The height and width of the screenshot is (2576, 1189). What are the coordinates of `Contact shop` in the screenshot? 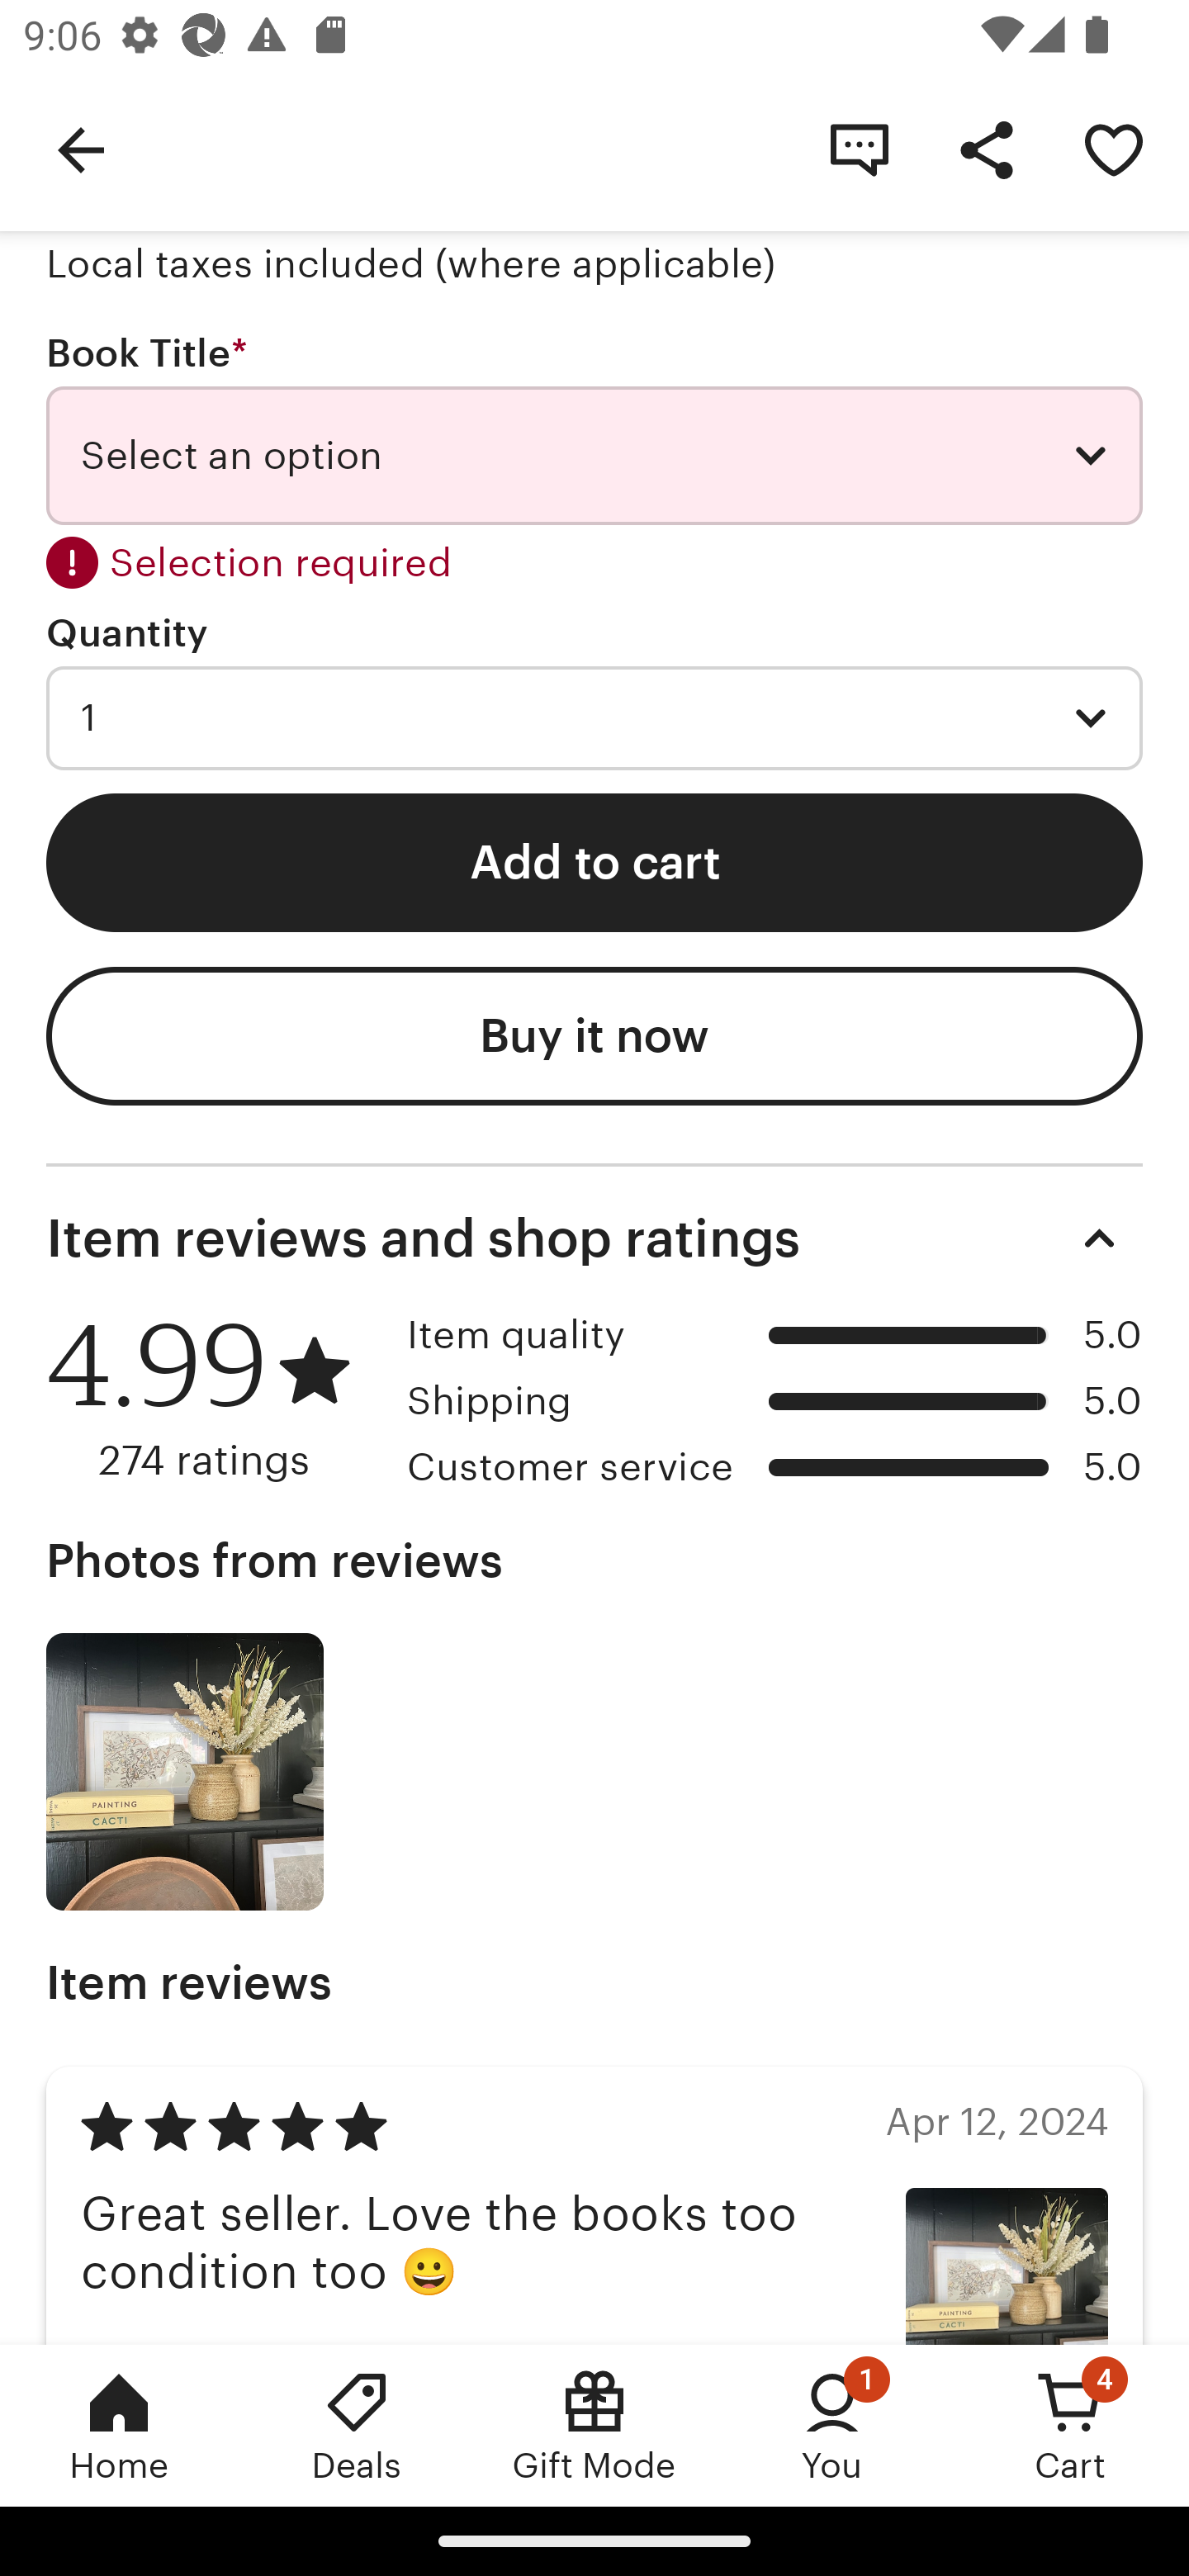 It's located at (859, 149).